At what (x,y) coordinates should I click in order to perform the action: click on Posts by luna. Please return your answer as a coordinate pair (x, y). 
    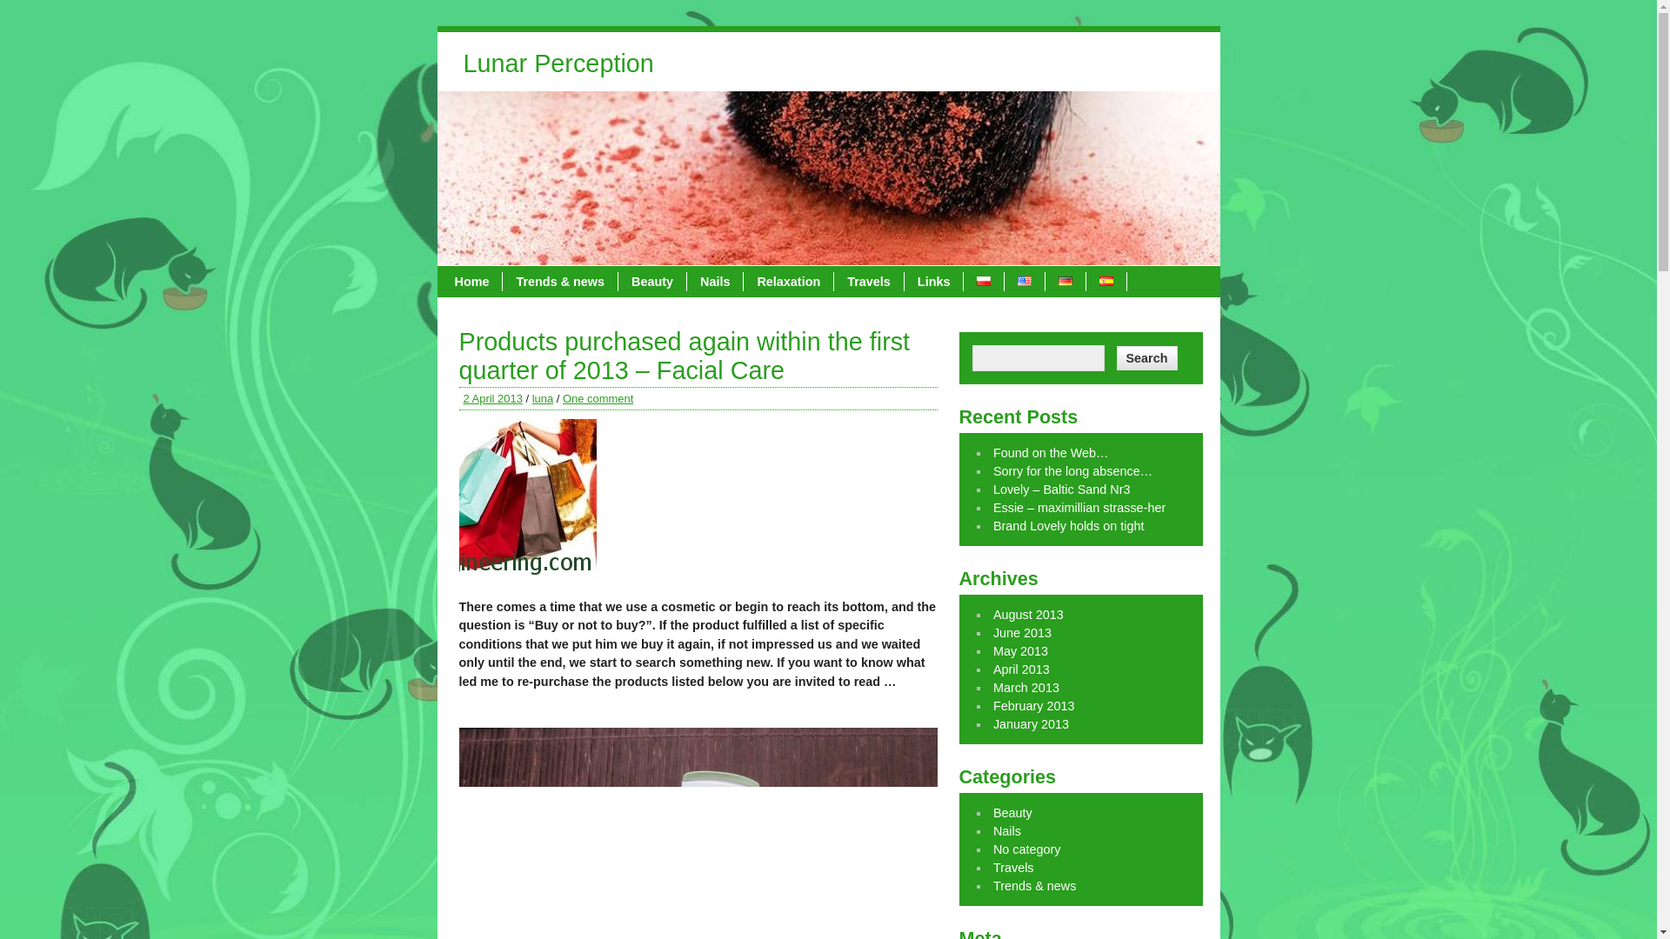
    Looking at the image, I should click on (543, 398).